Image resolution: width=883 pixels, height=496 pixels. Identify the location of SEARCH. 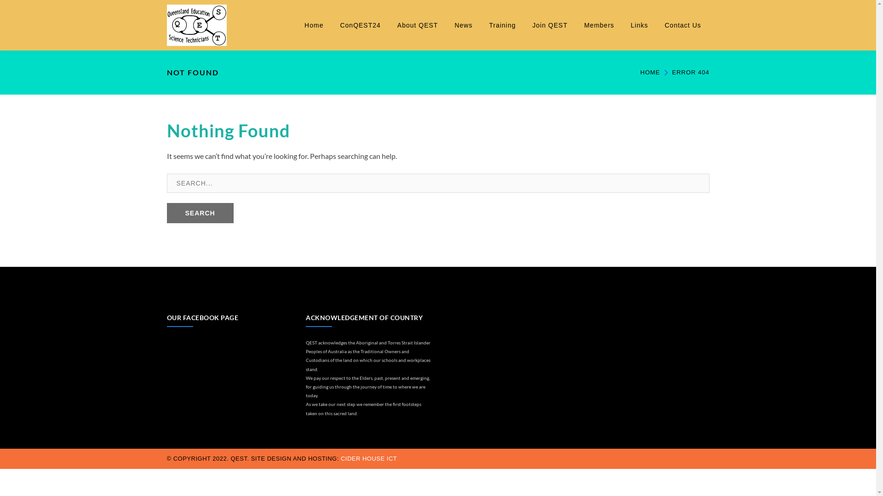
(200, 213).